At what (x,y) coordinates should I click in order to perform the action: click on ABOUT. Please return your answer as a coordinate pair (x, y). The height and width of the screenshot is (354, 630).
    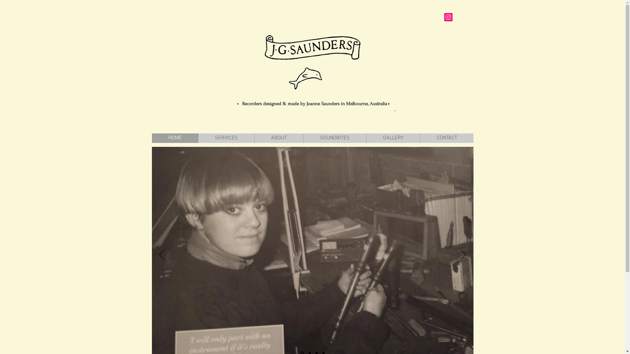
    Looking at the image, I should click on (278, 138).